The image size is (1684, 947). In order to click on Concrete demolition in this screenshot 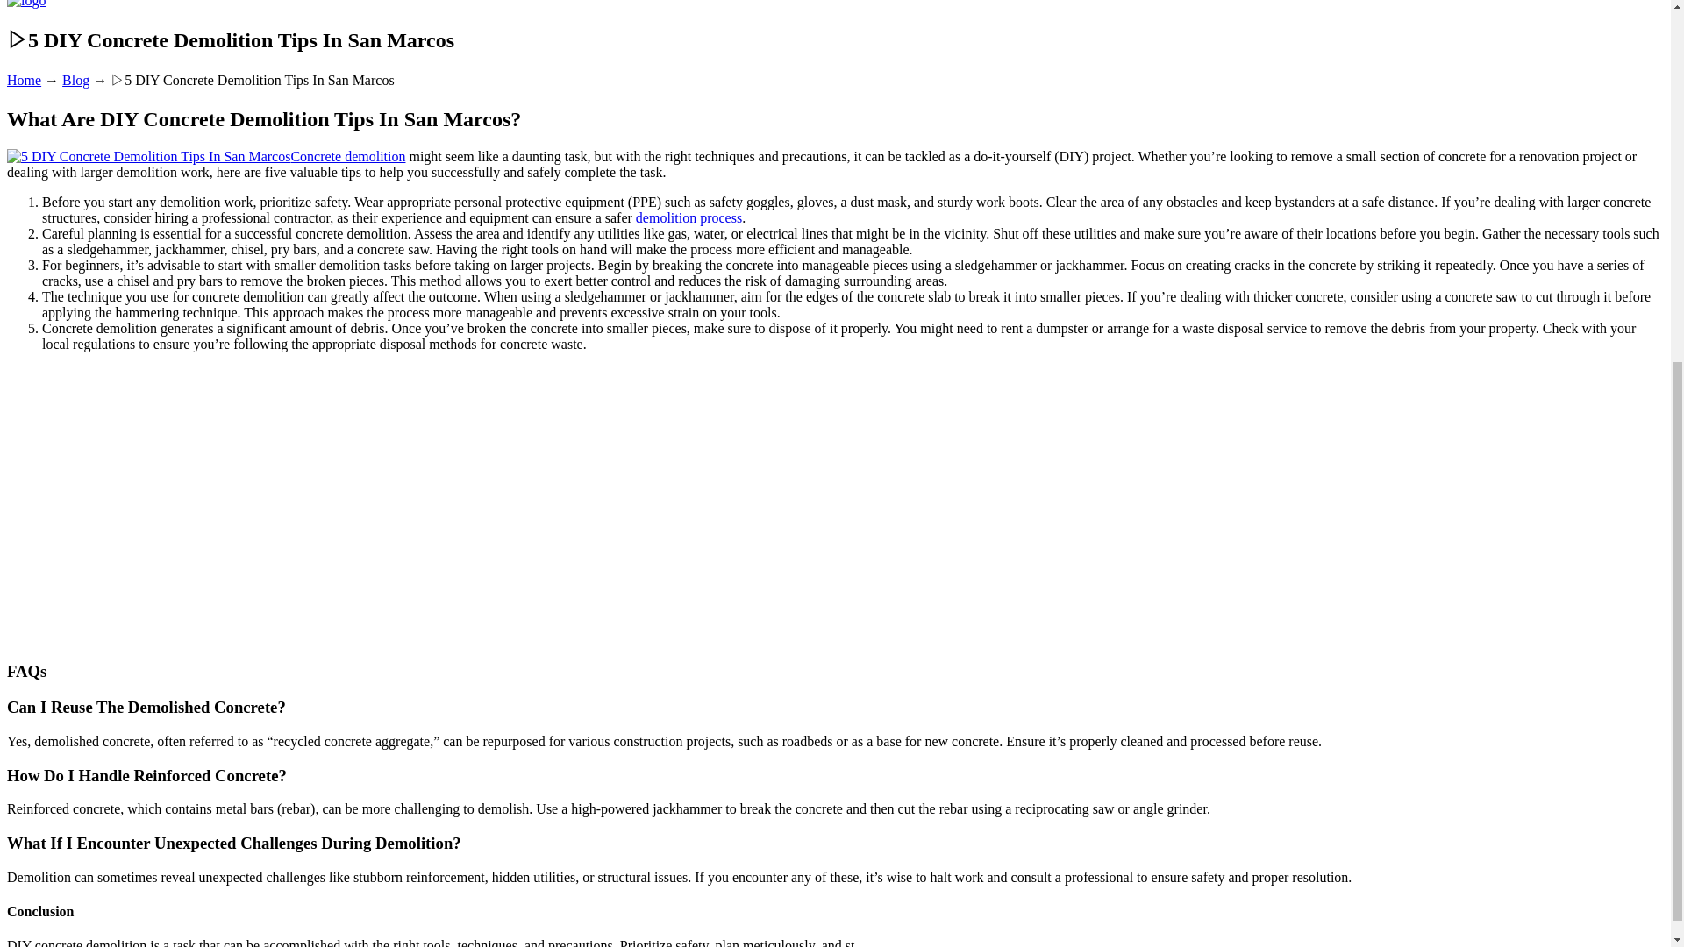, I will do `click(205, 156)`.